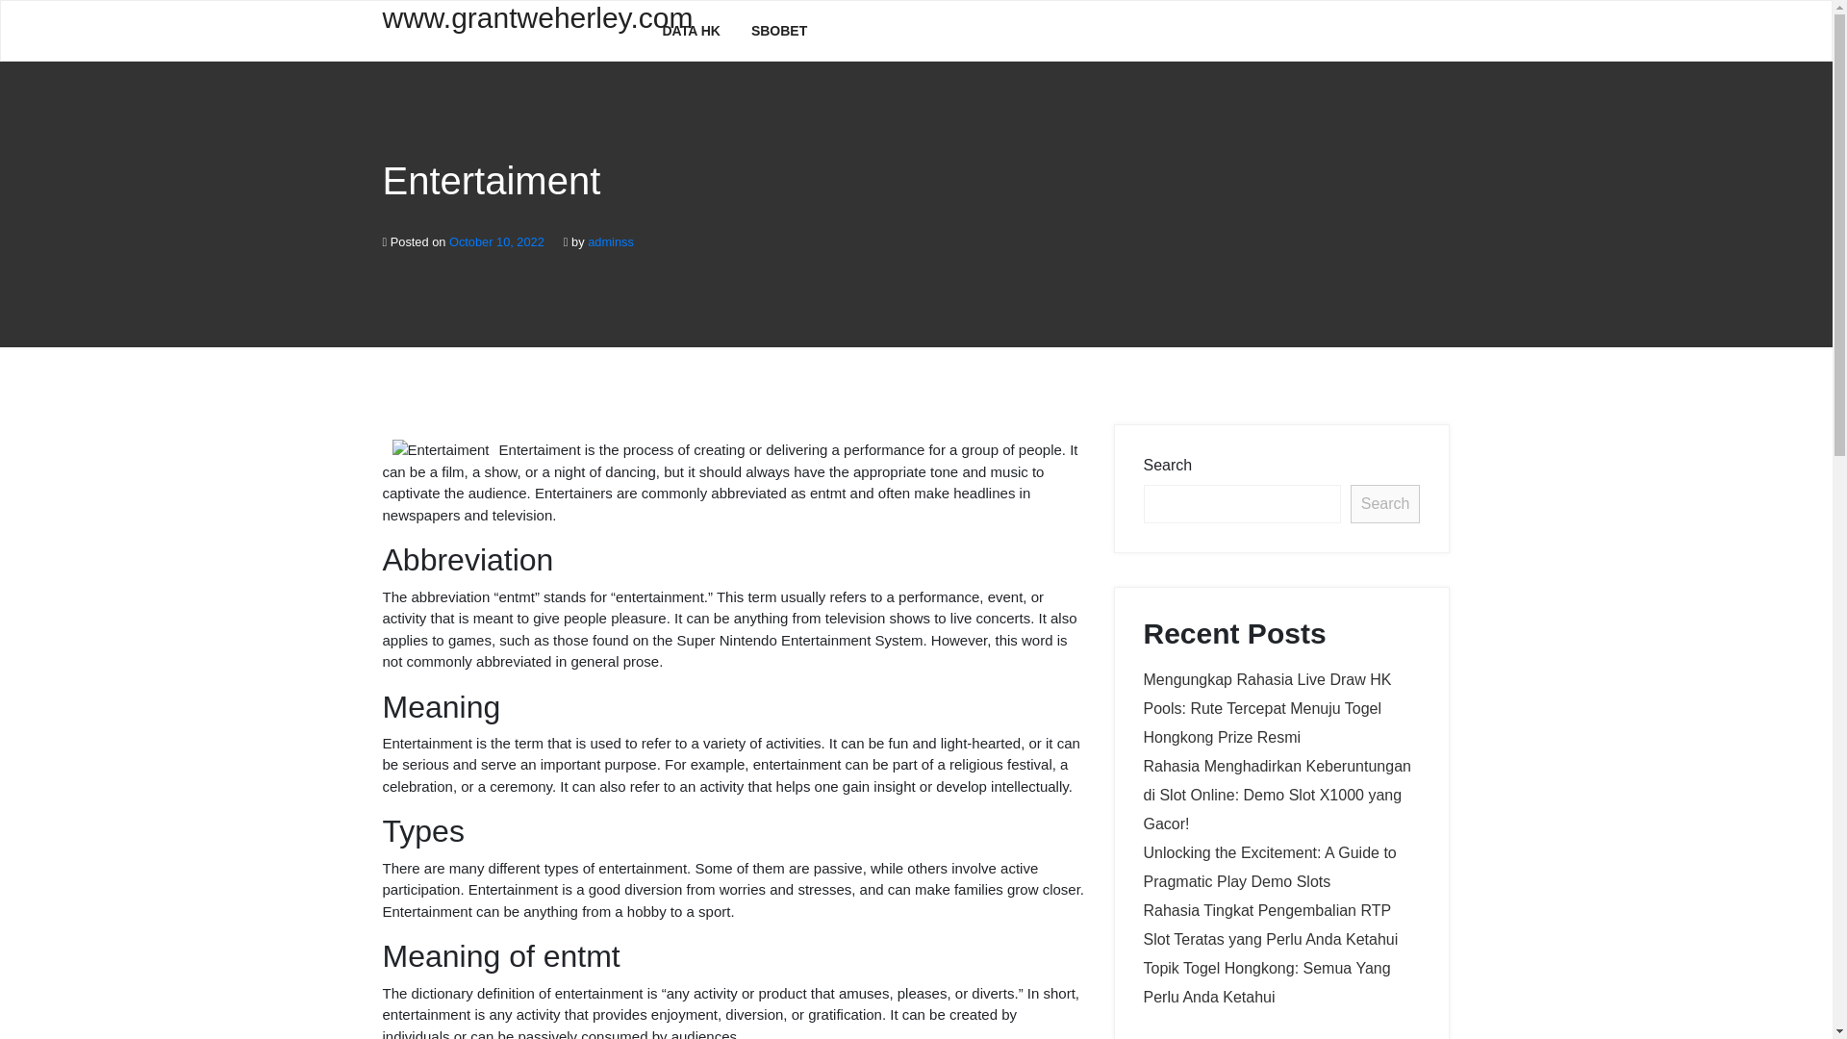 This screenshot has height=1039, width=1847. I want to click on www.grantweherley.com, so click(508, 29).